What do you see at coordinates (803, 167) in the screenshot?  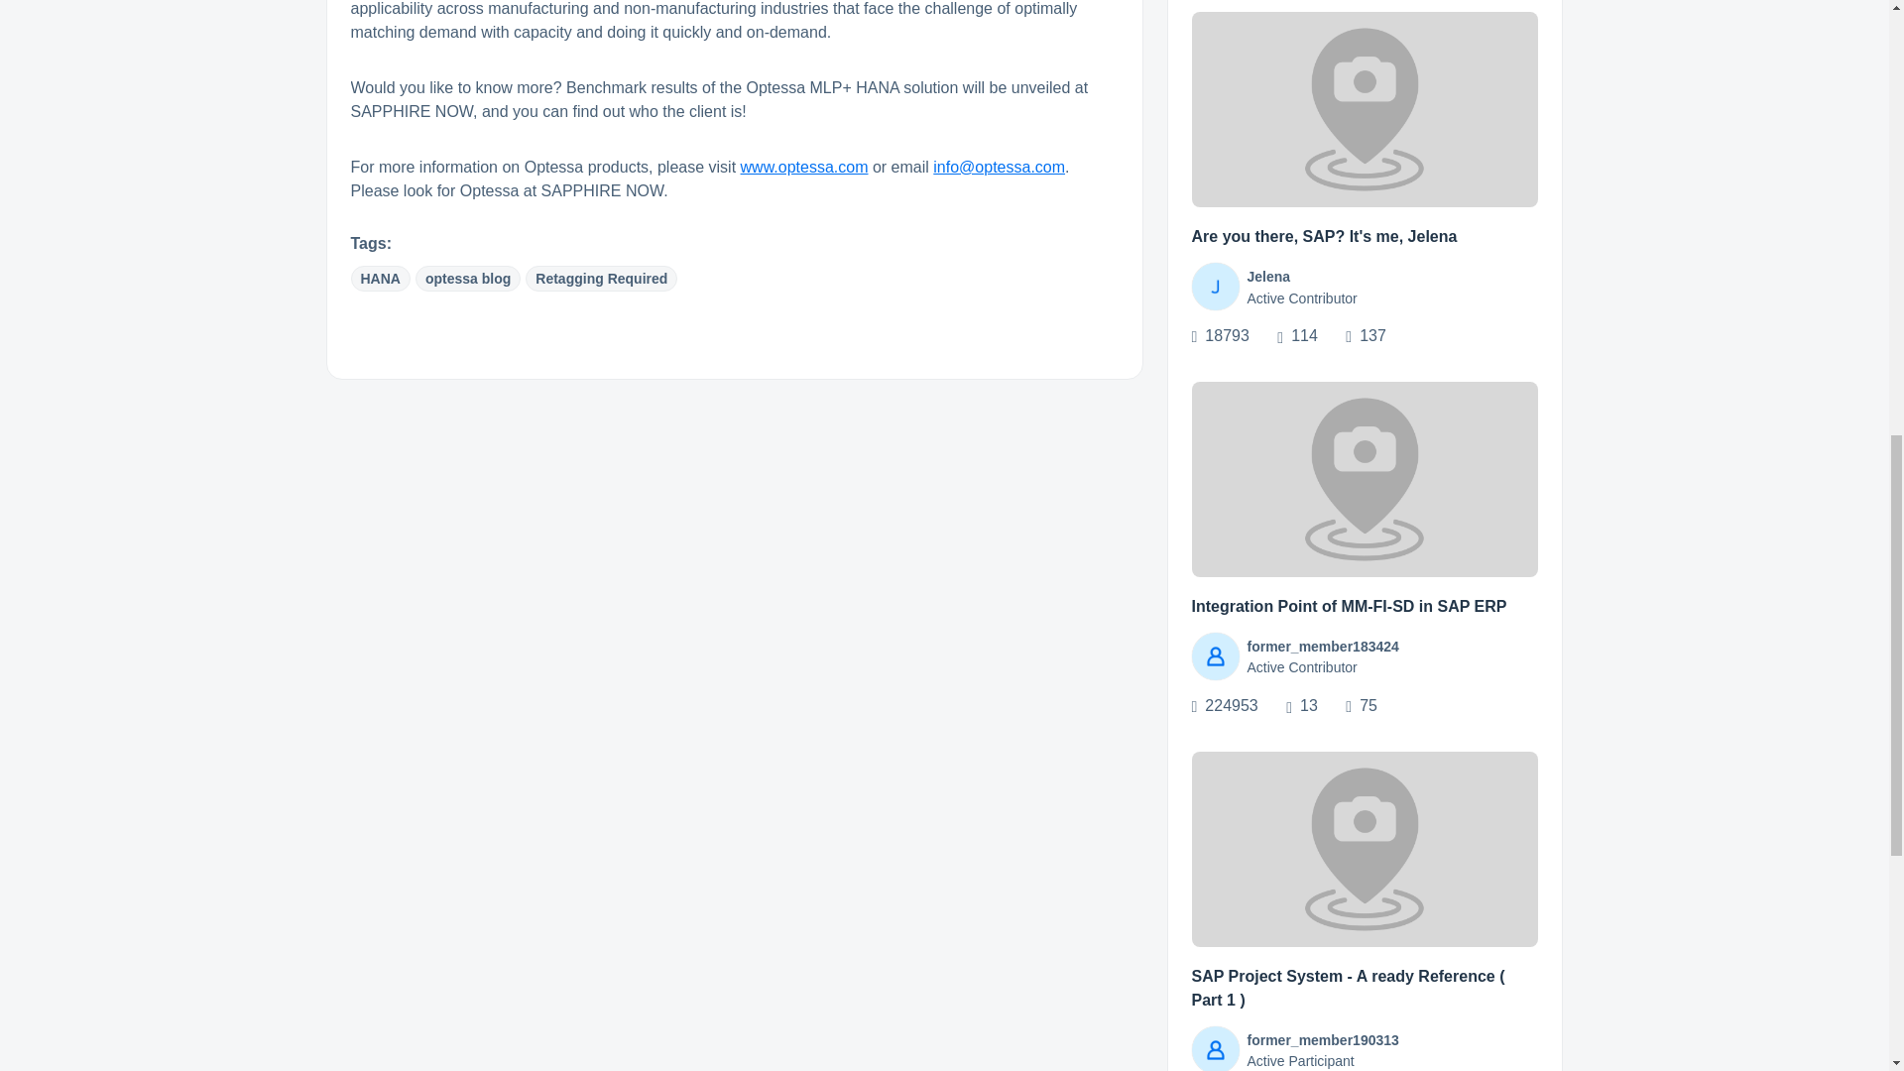 I see `www.optessa.com` at bounding box center [803, 167].